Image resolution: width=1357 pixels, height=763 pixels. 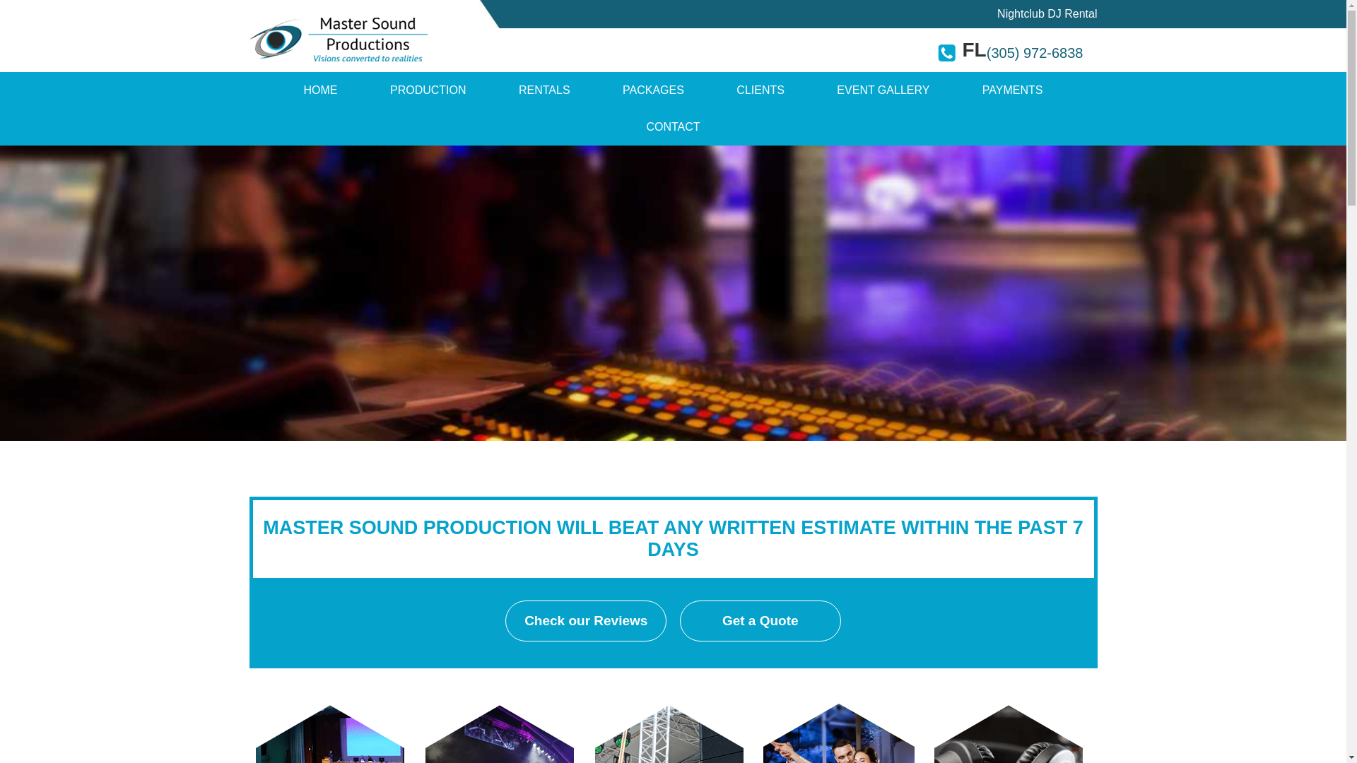 I want to click on Get a Quote, so click(x=760, y=620).